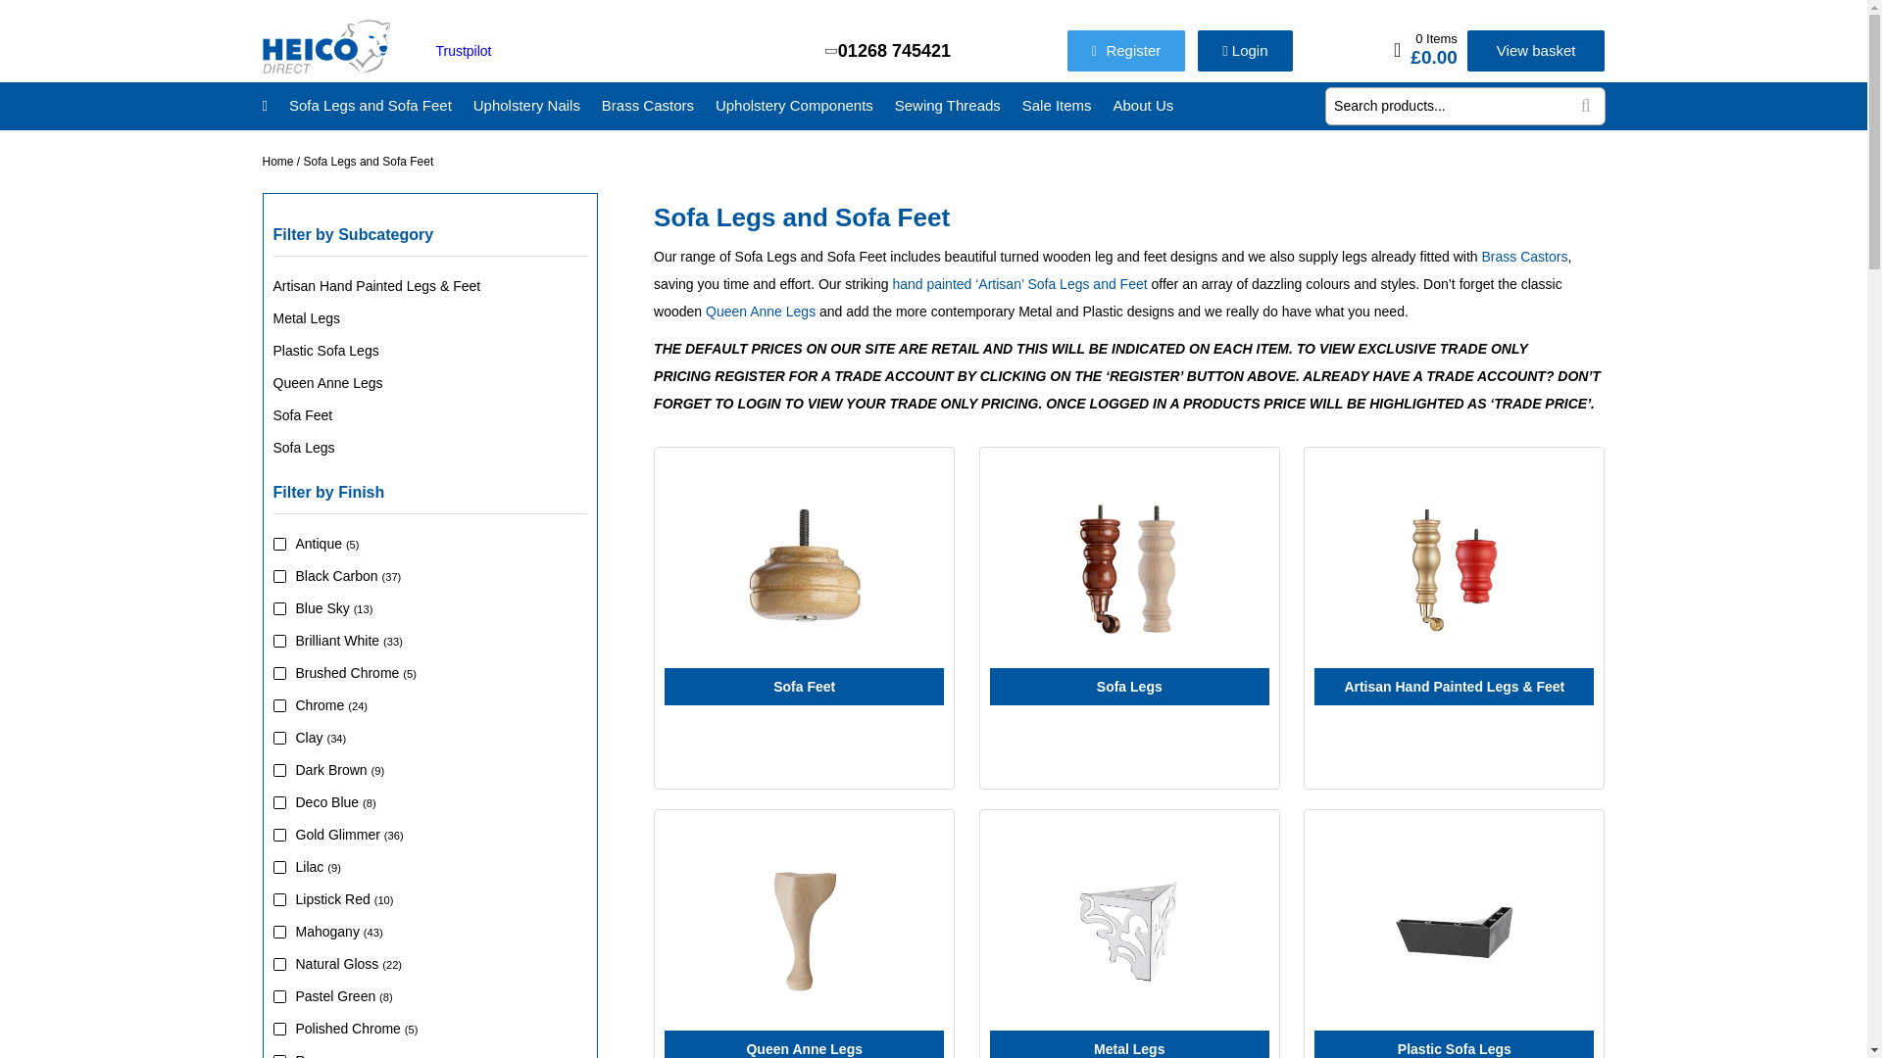 Image resolution: width=1882 pixels, height=1058 pixels. What do you see at coordinates (1244, 51) in the screenshot?
I see `Login` at bounding box center [1244, 51].